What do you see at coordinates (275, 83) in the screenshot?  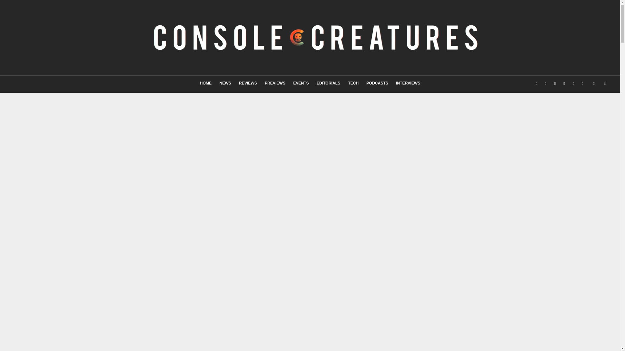 I see `PREVIEWS` at bounding box center [275, 83].